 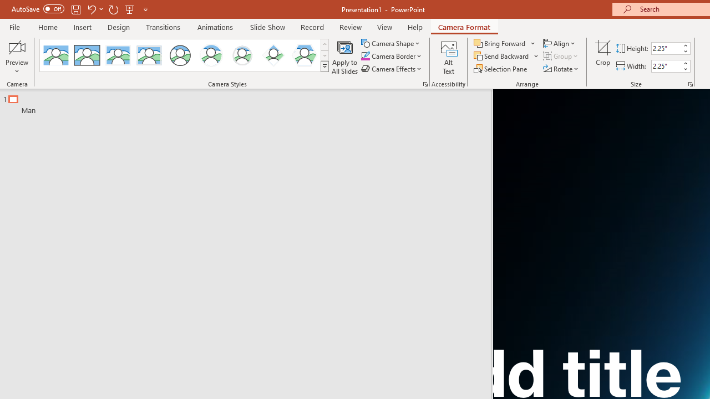 I want to click on Cameo Height, so click(x=666, y=48).